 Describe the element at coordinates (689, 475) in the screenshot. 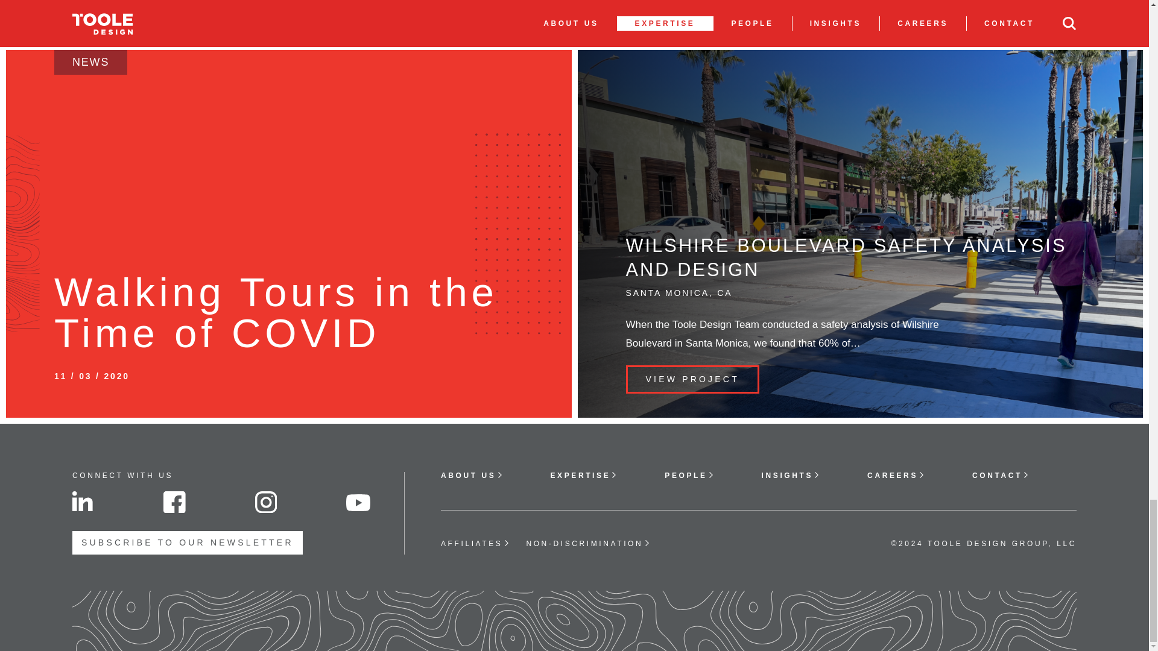

I see `PEOPLE` at that location.